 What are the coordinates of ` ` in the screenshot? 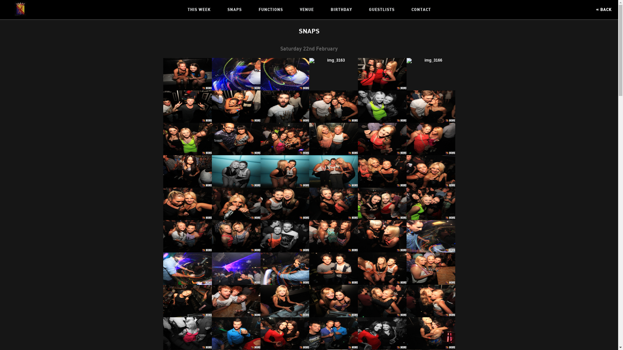 It's located at (285, 139).